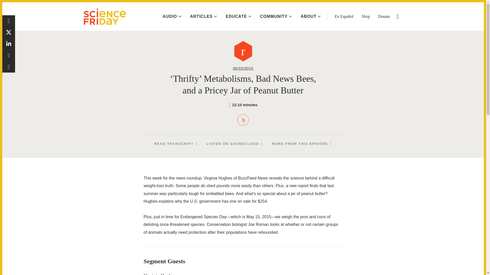 The width and height of the screenshot is (490, 275). I want to click on Segment, so click(243, 51).